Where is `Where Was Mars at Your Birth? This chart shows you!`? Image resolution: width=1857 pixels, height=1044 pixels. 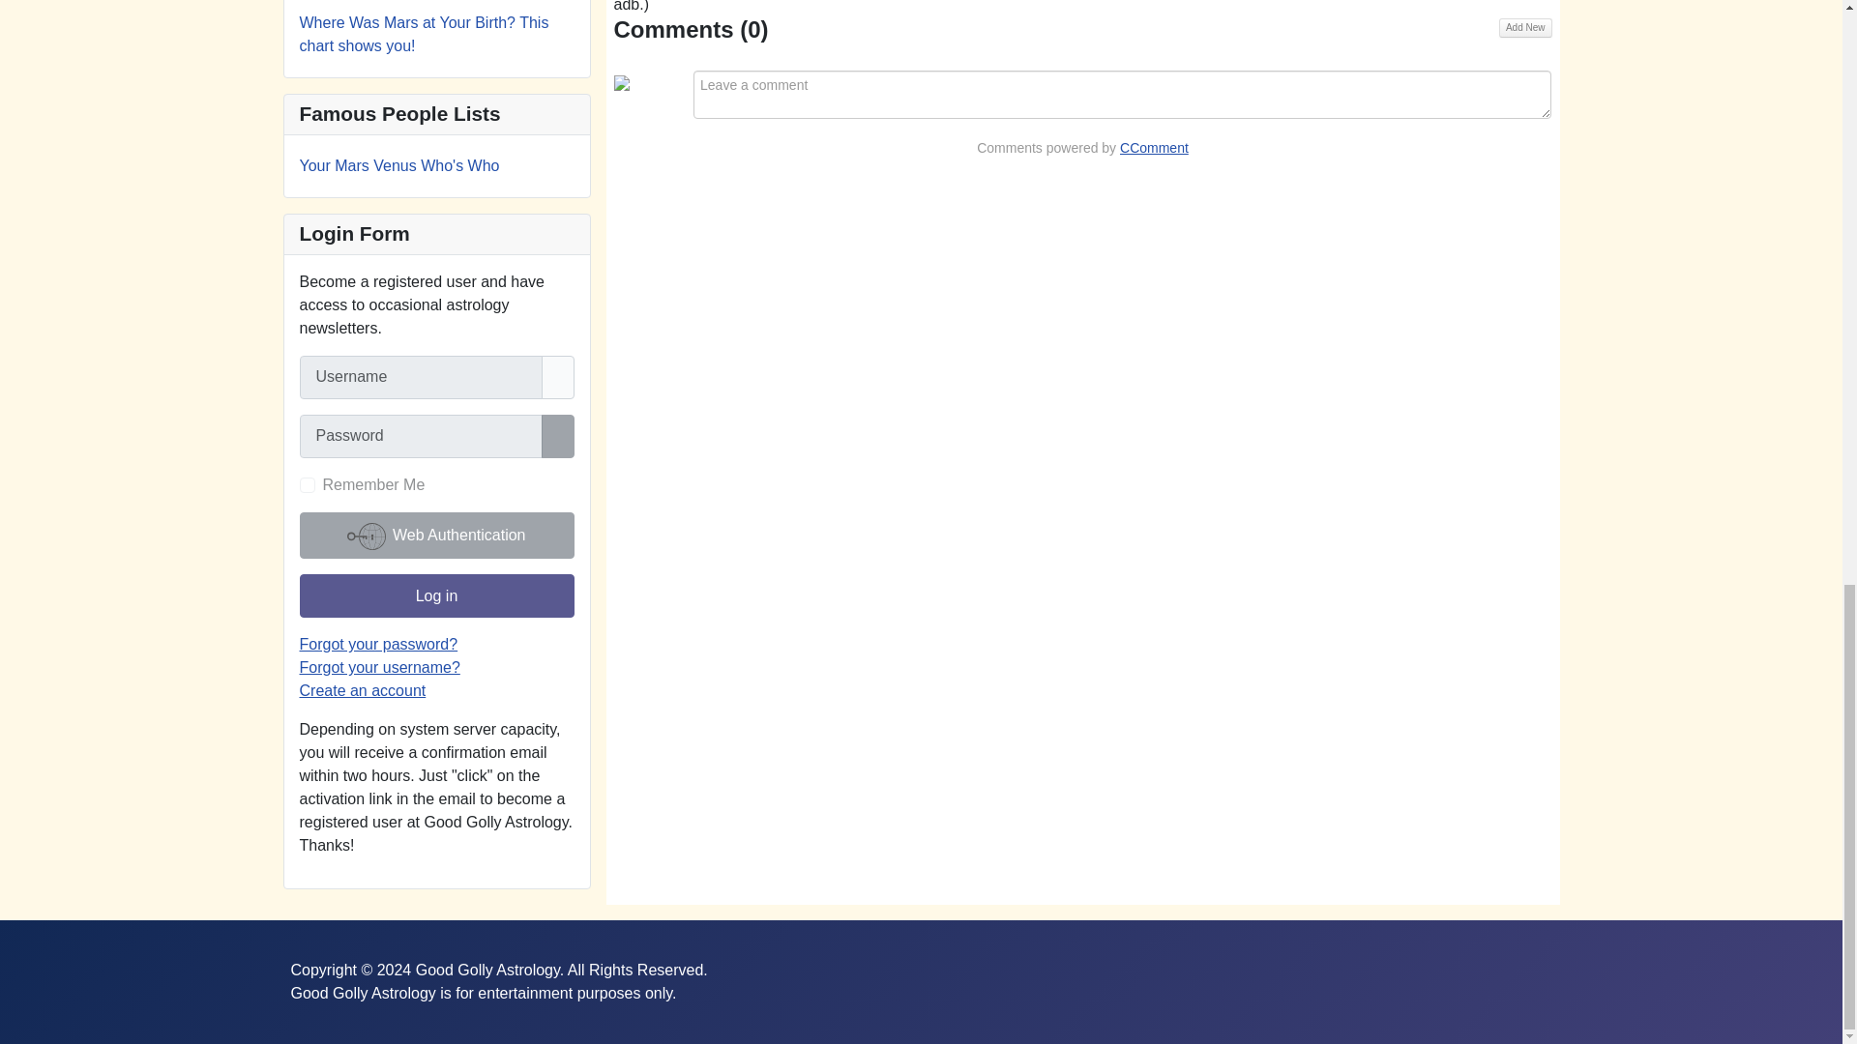 Where Was Mars at Your Birth? This chart shows you! is located at coordinates (424, 35).